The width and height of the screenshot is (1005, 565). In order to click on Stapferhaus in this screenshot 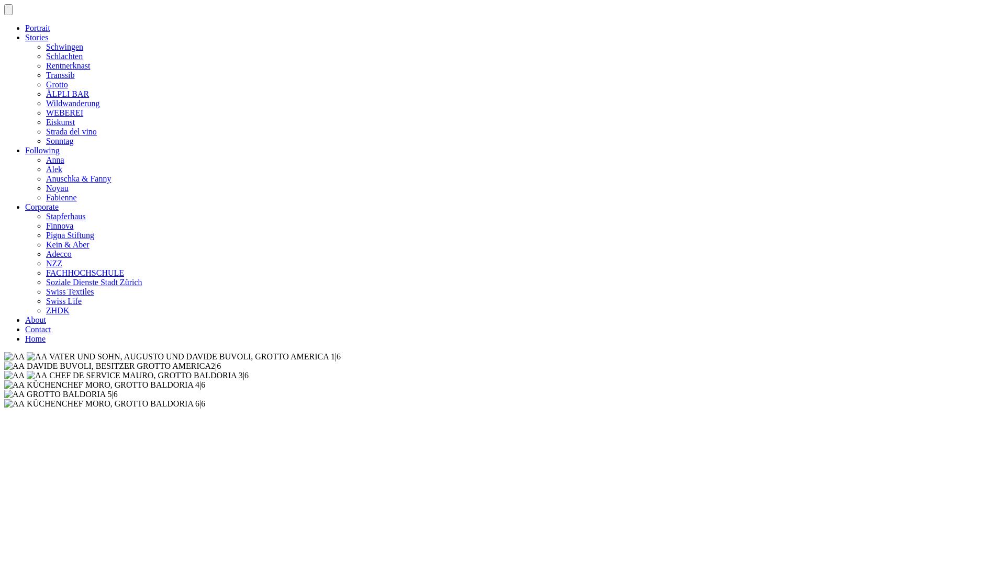, I will do `click(66, 217)`.